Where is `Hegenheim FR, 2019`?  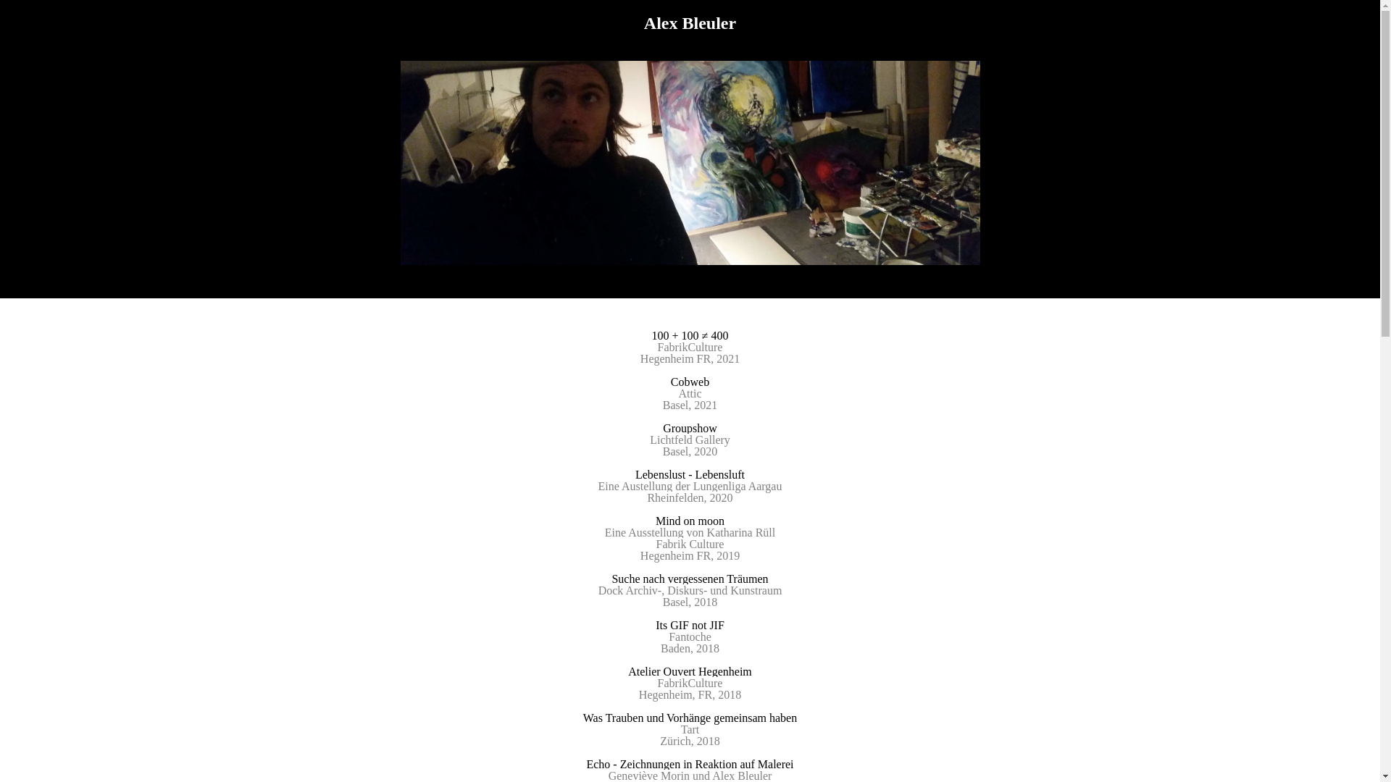 Hegenheim FR, 2019 is located at coordinates (690, 555).